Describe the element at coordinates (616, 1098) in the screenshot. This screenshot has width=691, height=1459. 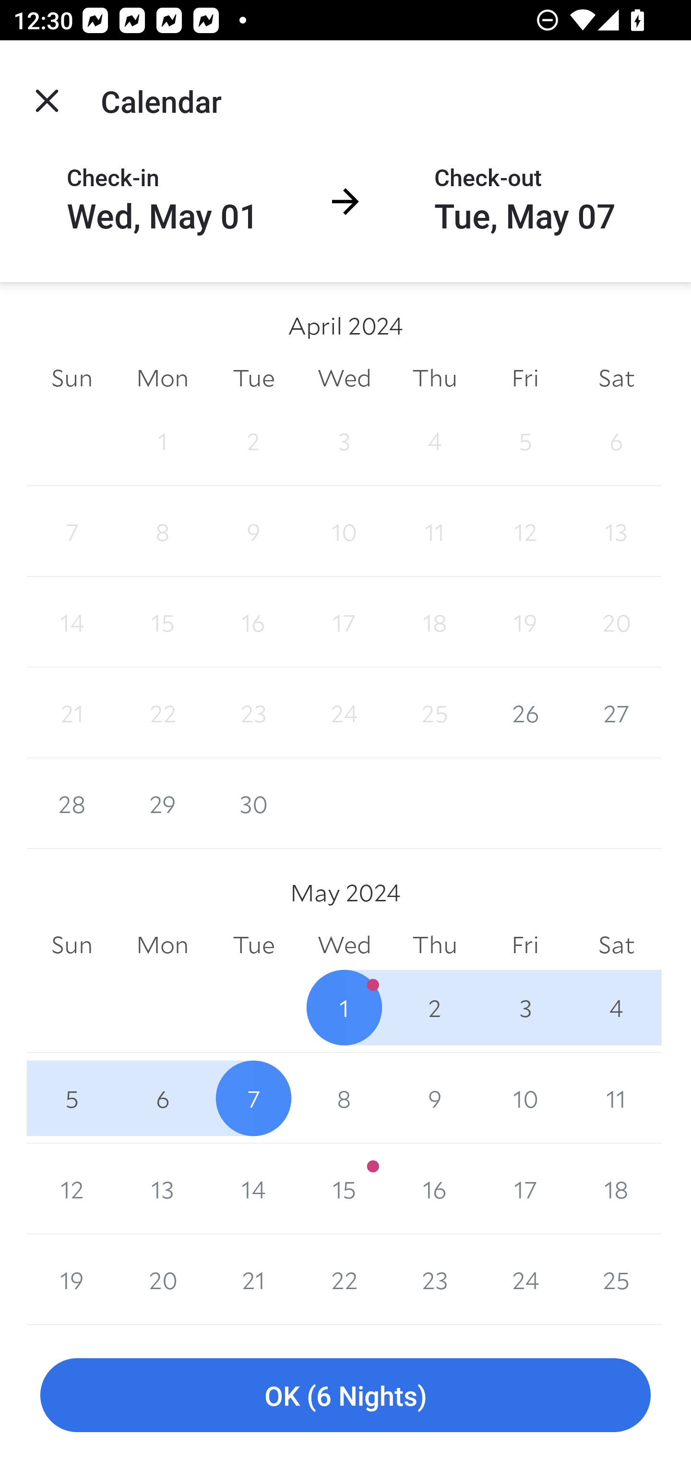
I see `11 11 May 2024` at that location.